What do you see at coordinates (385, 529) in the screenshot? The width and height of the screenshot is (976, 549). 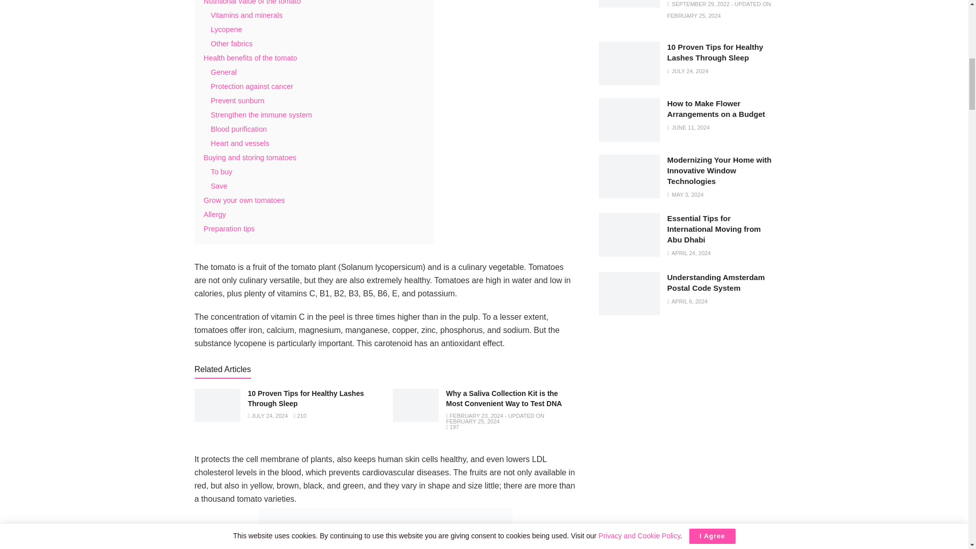 I see `Tomatoes: Health Benefits And Nutritional Value Tomato 2` at bounding box center [385, 529].